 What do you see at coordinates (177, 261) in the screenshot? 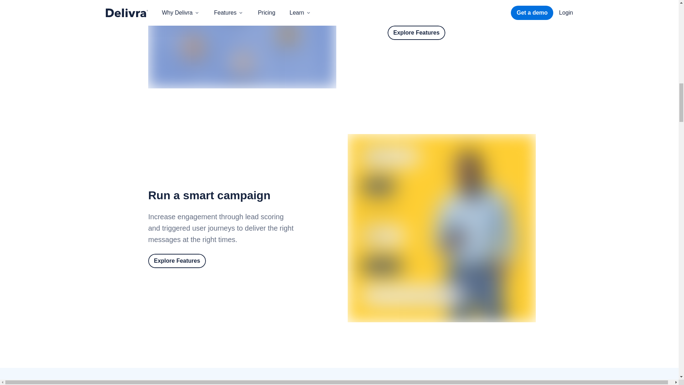
I see `Explore Features` at bounding box center [177, 261].